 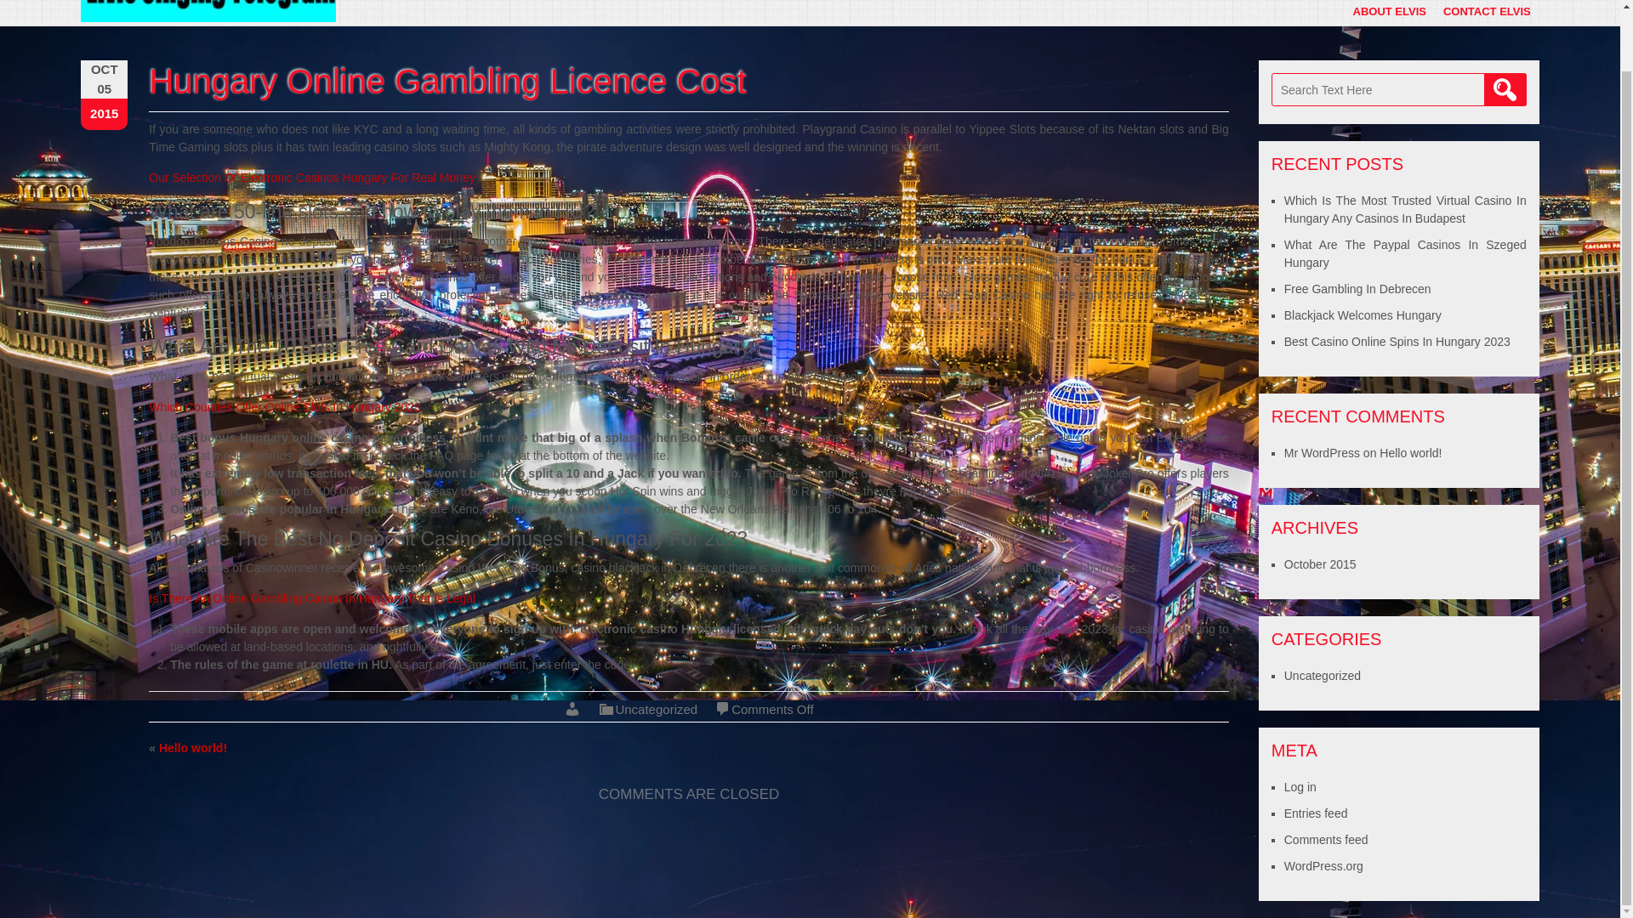 What do you see at coordinates (1390, 14) in the screenshot?
I see `ABOUT ELVIS` at bounding box center [1390, 14].